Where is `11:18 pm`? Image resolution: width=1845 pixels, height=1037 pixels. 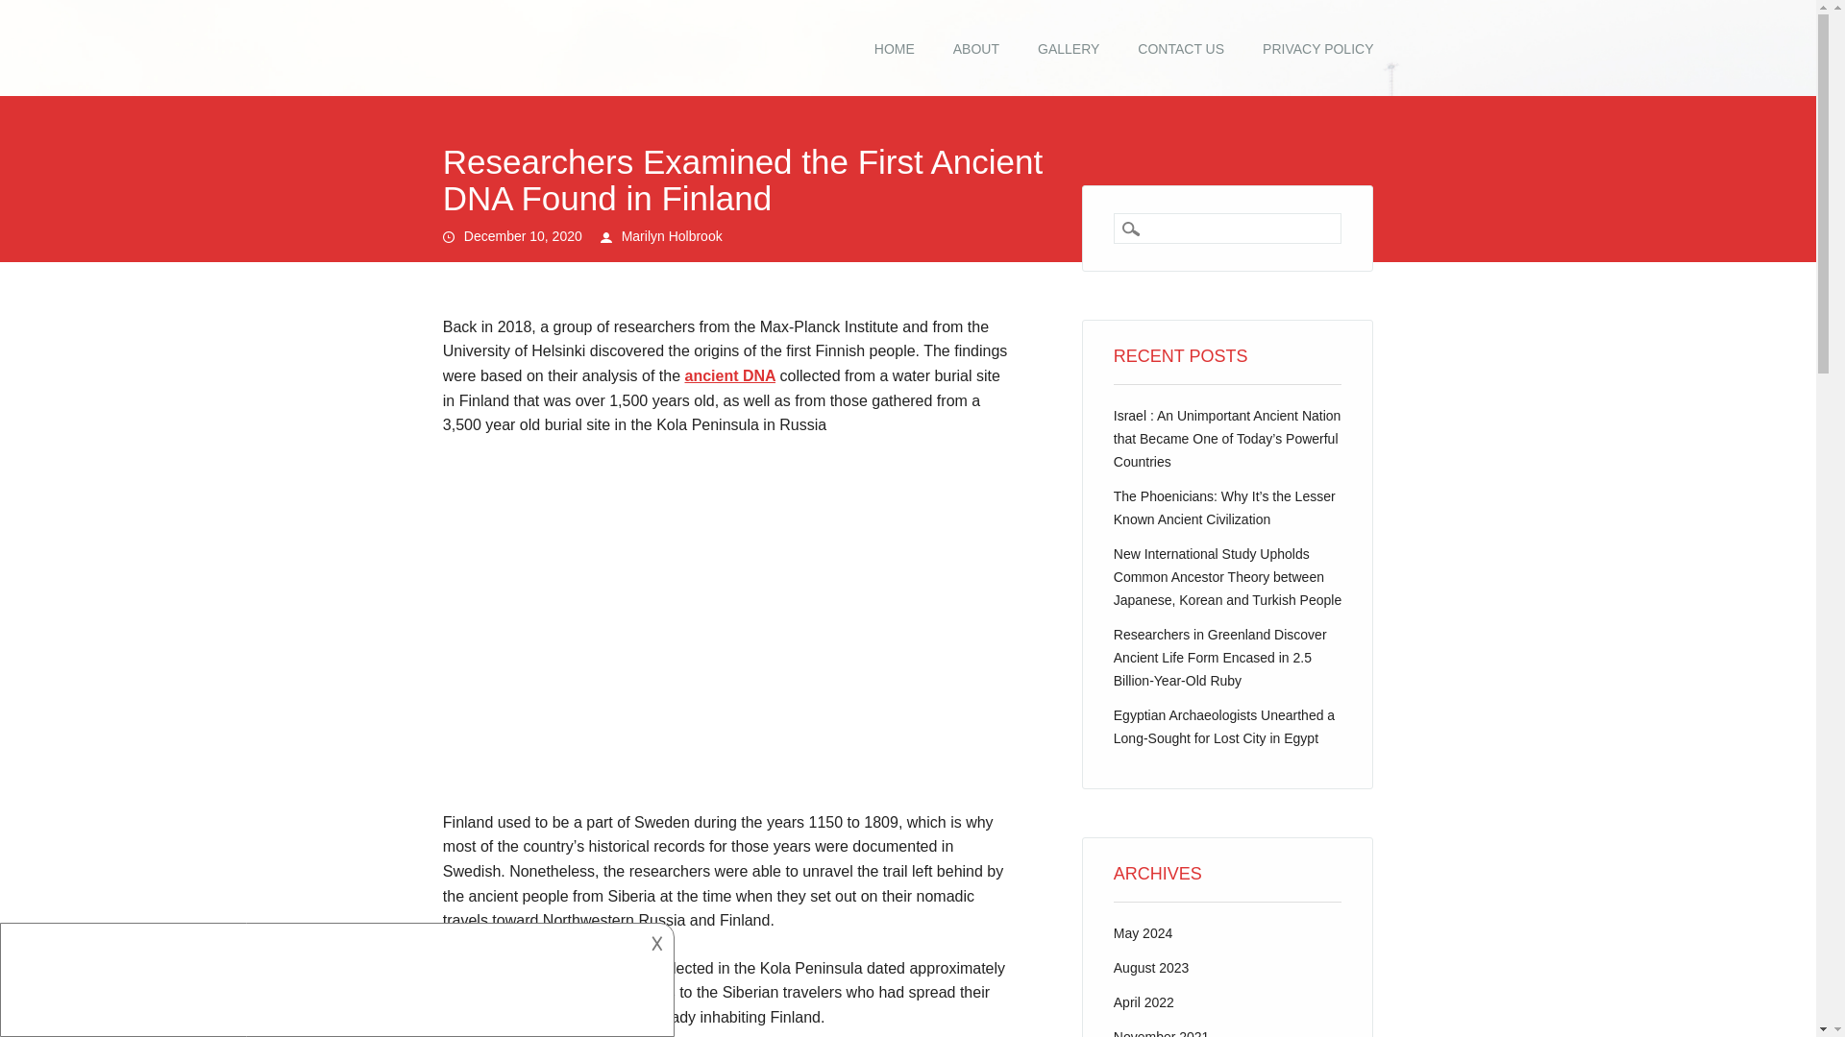
11:18 pm is located at coordinates (523, 235).